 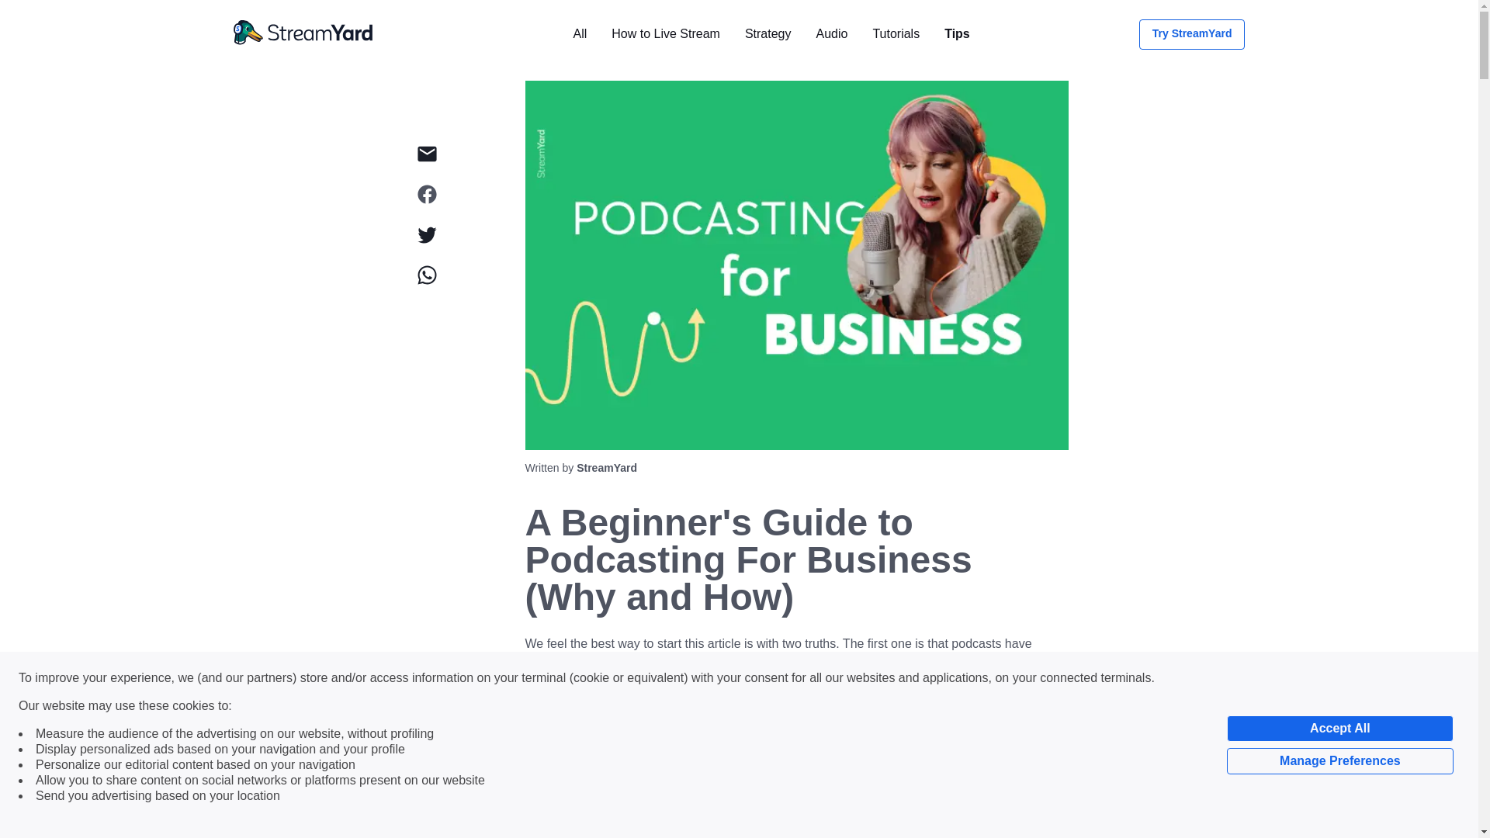 What do you see at coordinates (665, 33) in the screenshot?
I see `How to Live Stream` at bounding box center [665, 33].